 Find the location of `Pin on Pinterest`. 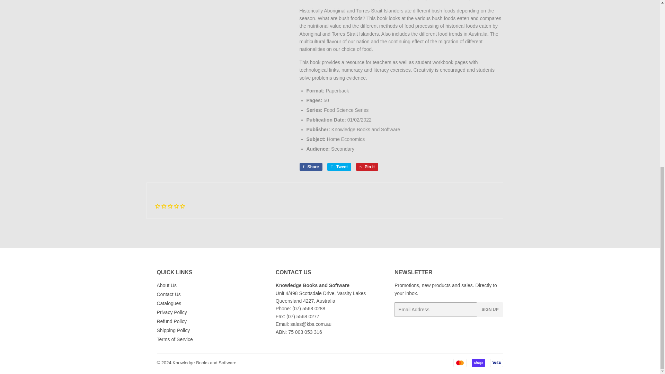

Pin on Pinterest is located at coordinates (367, 167).